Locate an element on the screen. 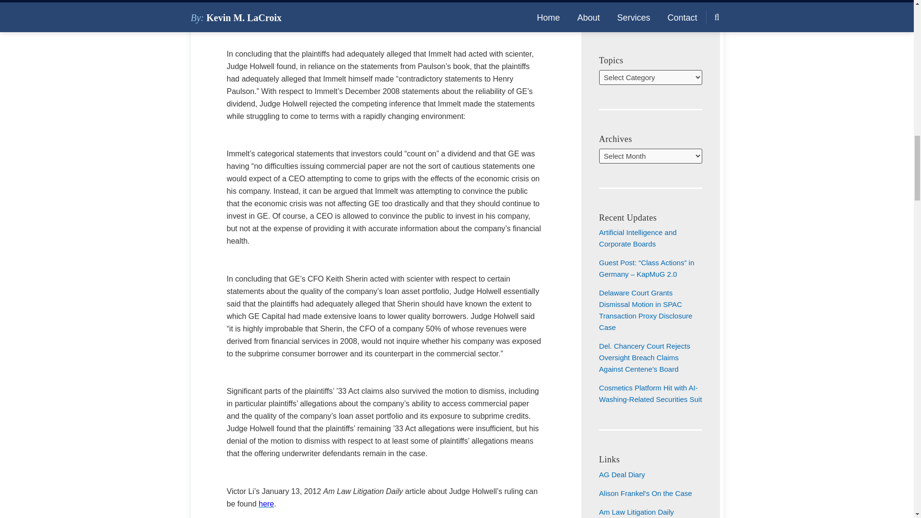 The width and height of the screenshot is (921, 518). here is located at coordinates (266, 504).